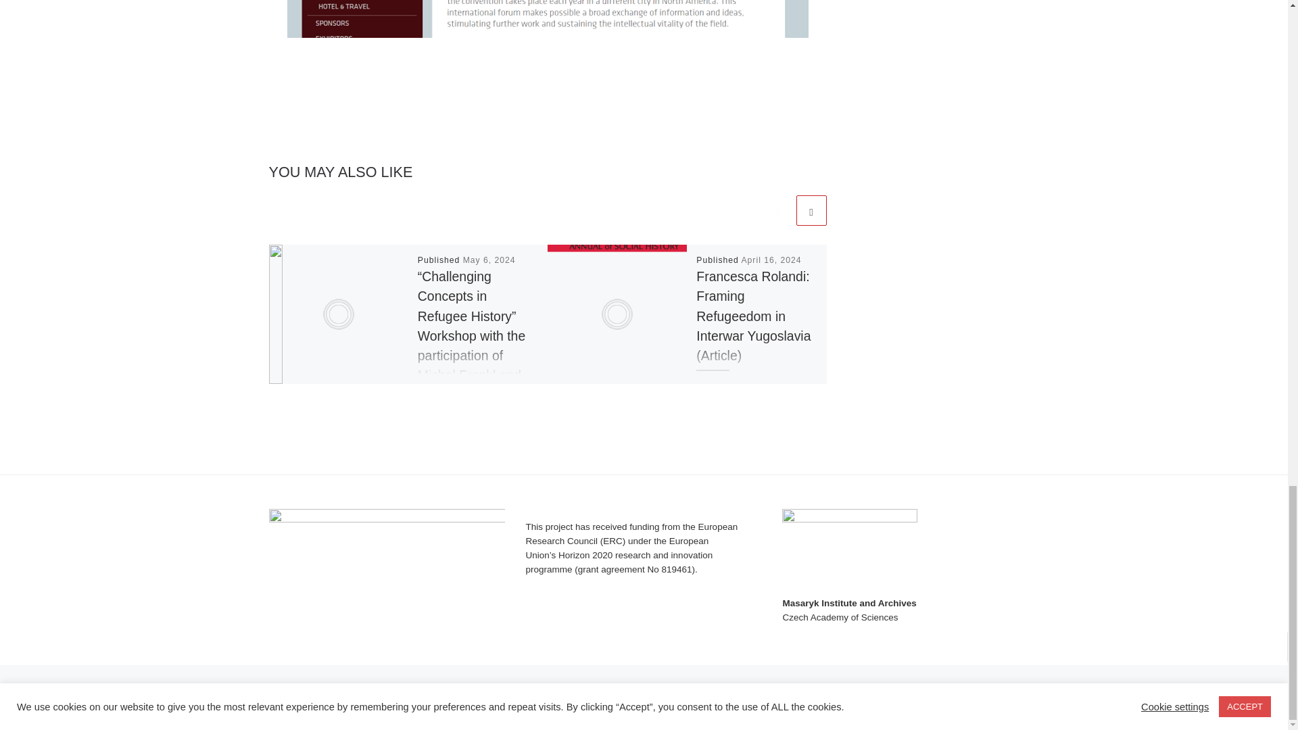 The image size is (1298, 730). What do you see at coordinates (324, 707) in the screenshot?
I see `Powered by WordPress` at bounding box center [324, 707].